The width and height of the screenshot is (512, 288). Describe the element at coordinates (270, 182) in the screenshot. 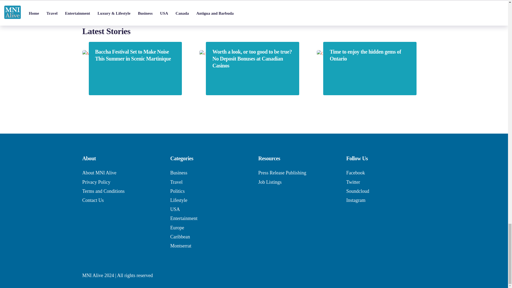

I see `Job Listings` at that location.